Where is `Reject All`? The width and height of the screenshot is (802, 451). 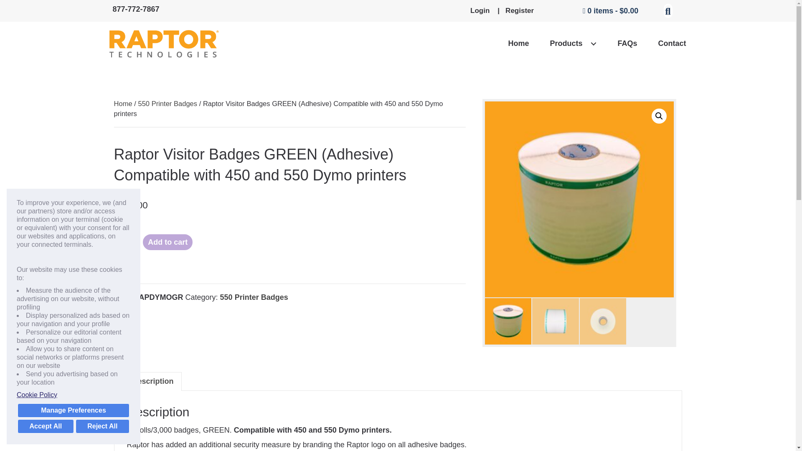
Reject All is located at coordinates (102, 426).